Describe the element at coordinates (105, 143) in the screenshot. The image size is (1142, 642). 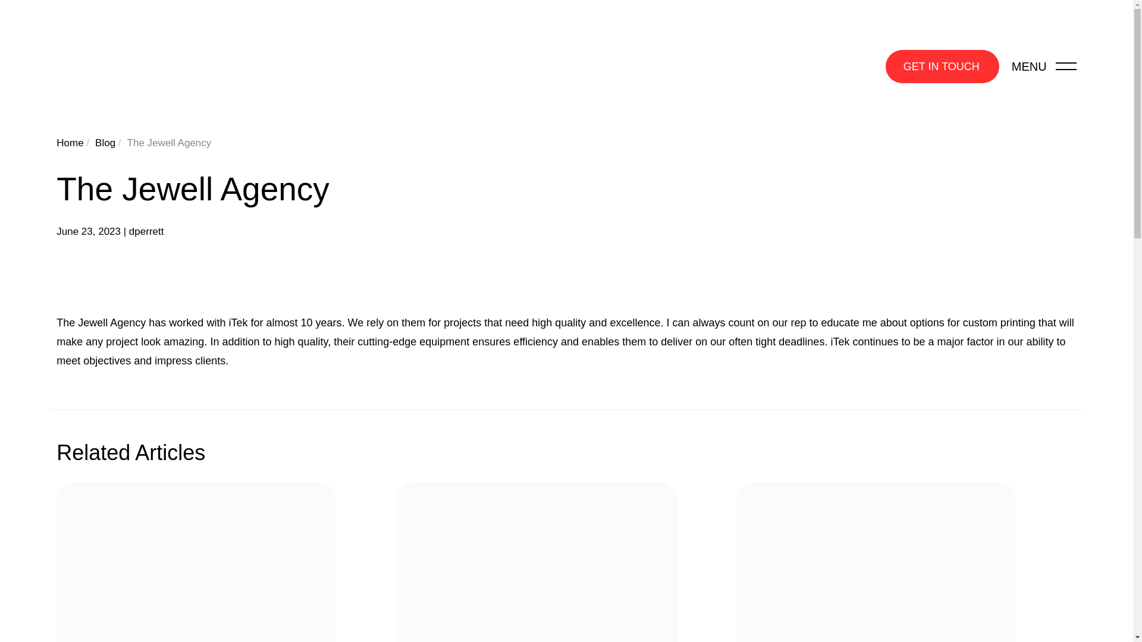
I see `Blog` at that location.